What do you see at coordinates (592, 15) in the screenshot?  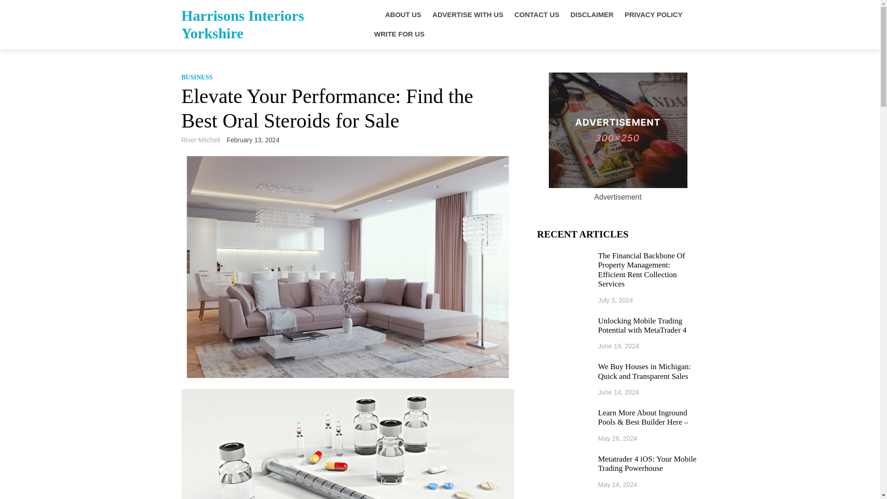 I see `DISCLAIMER` at bounding box center [592, 15].